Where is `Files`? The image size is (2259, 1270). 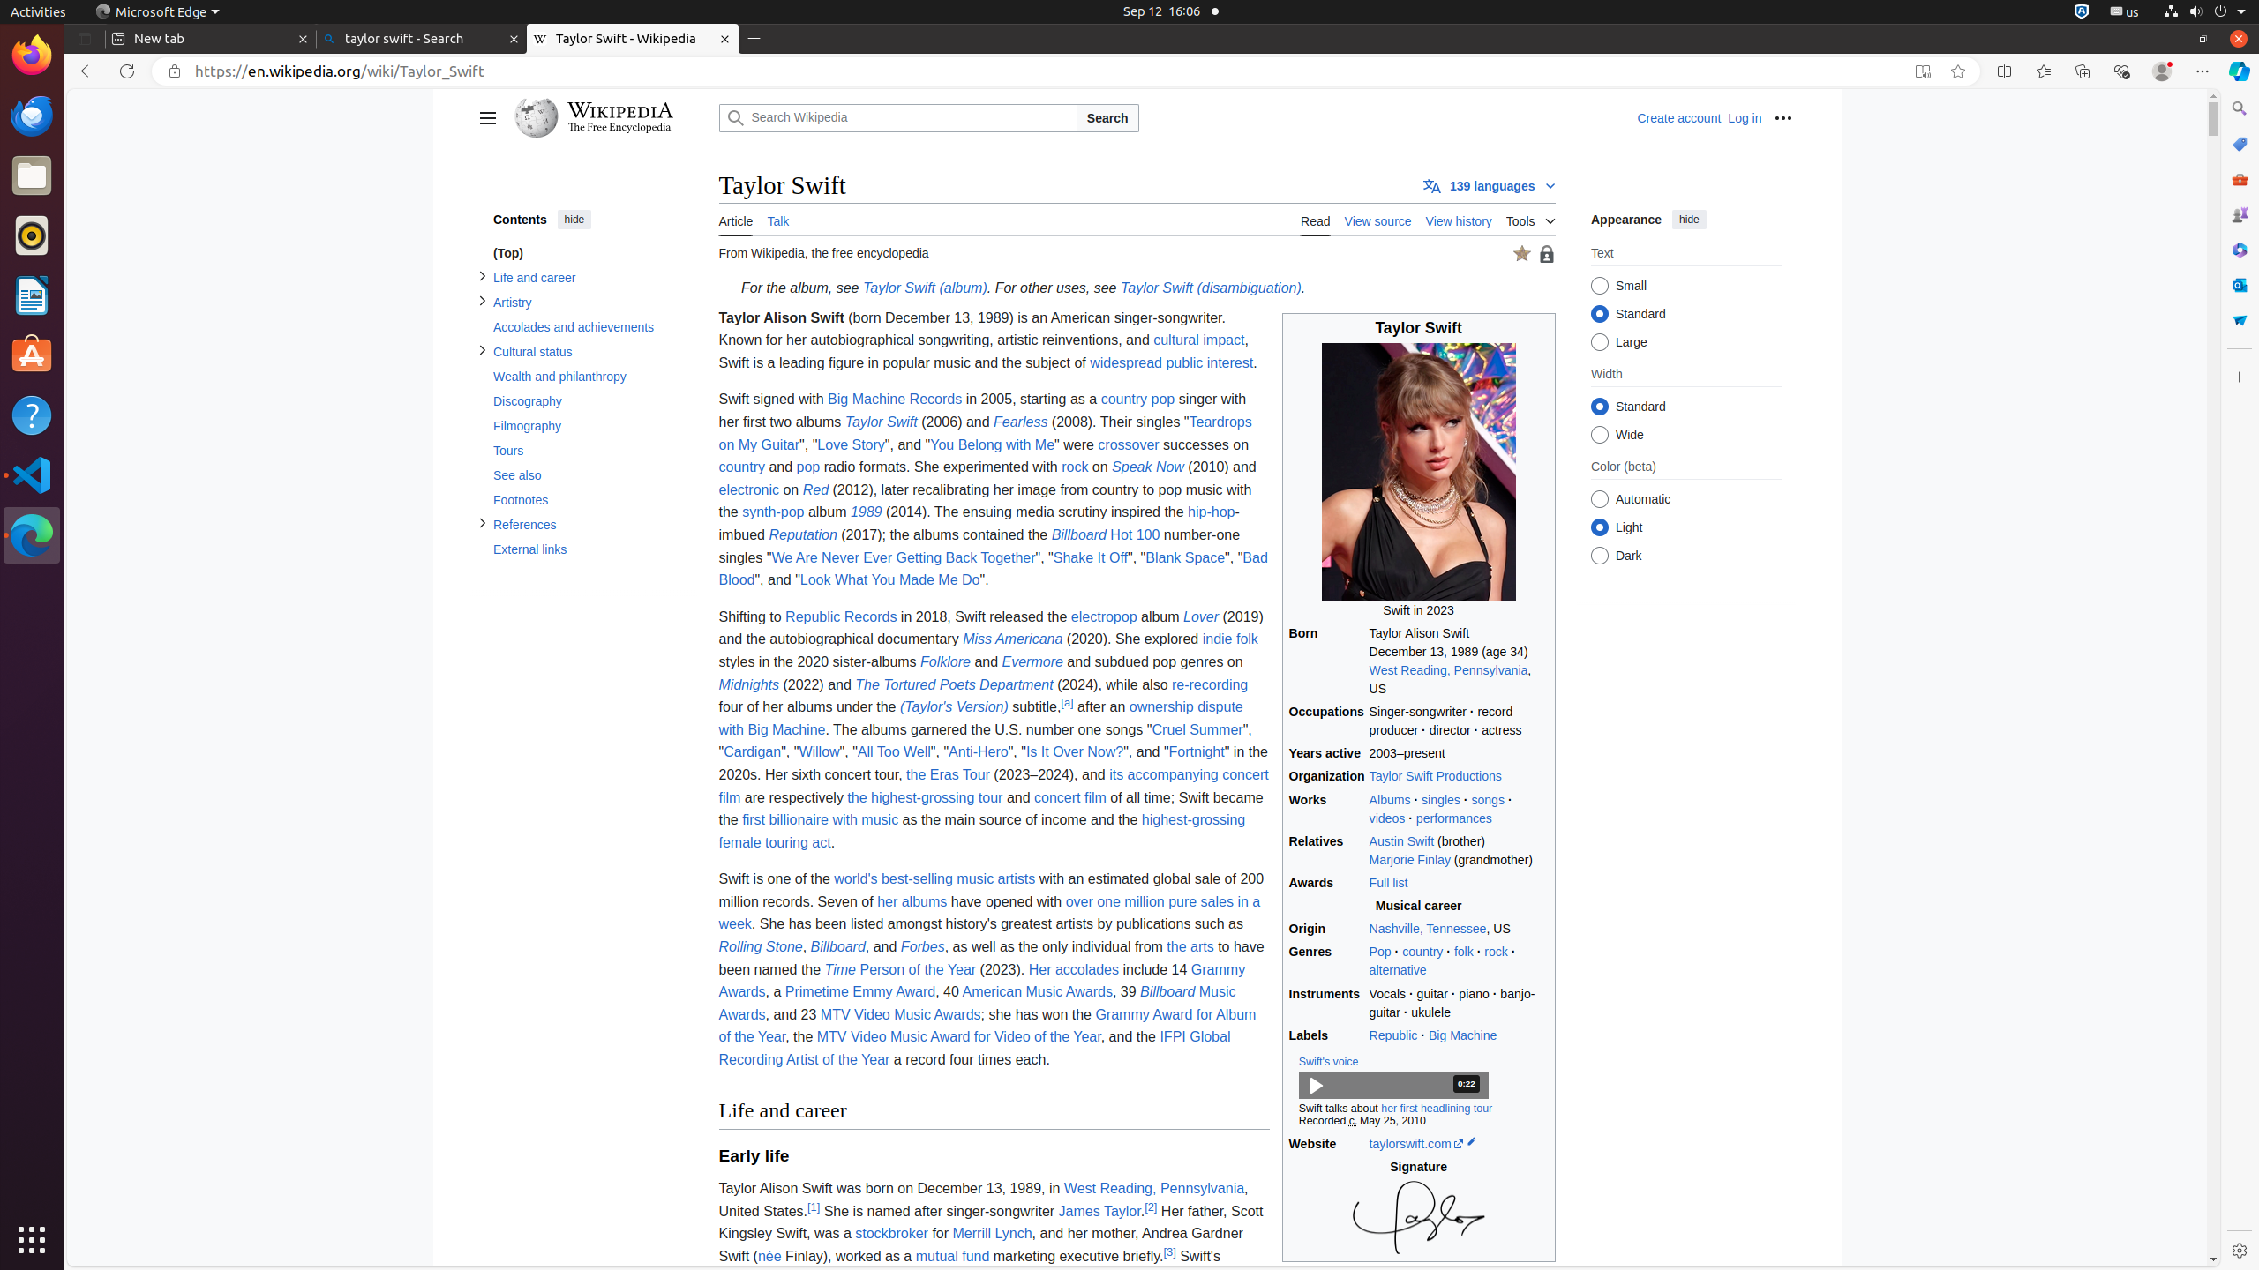 Files is located at coordinates (32, 176).